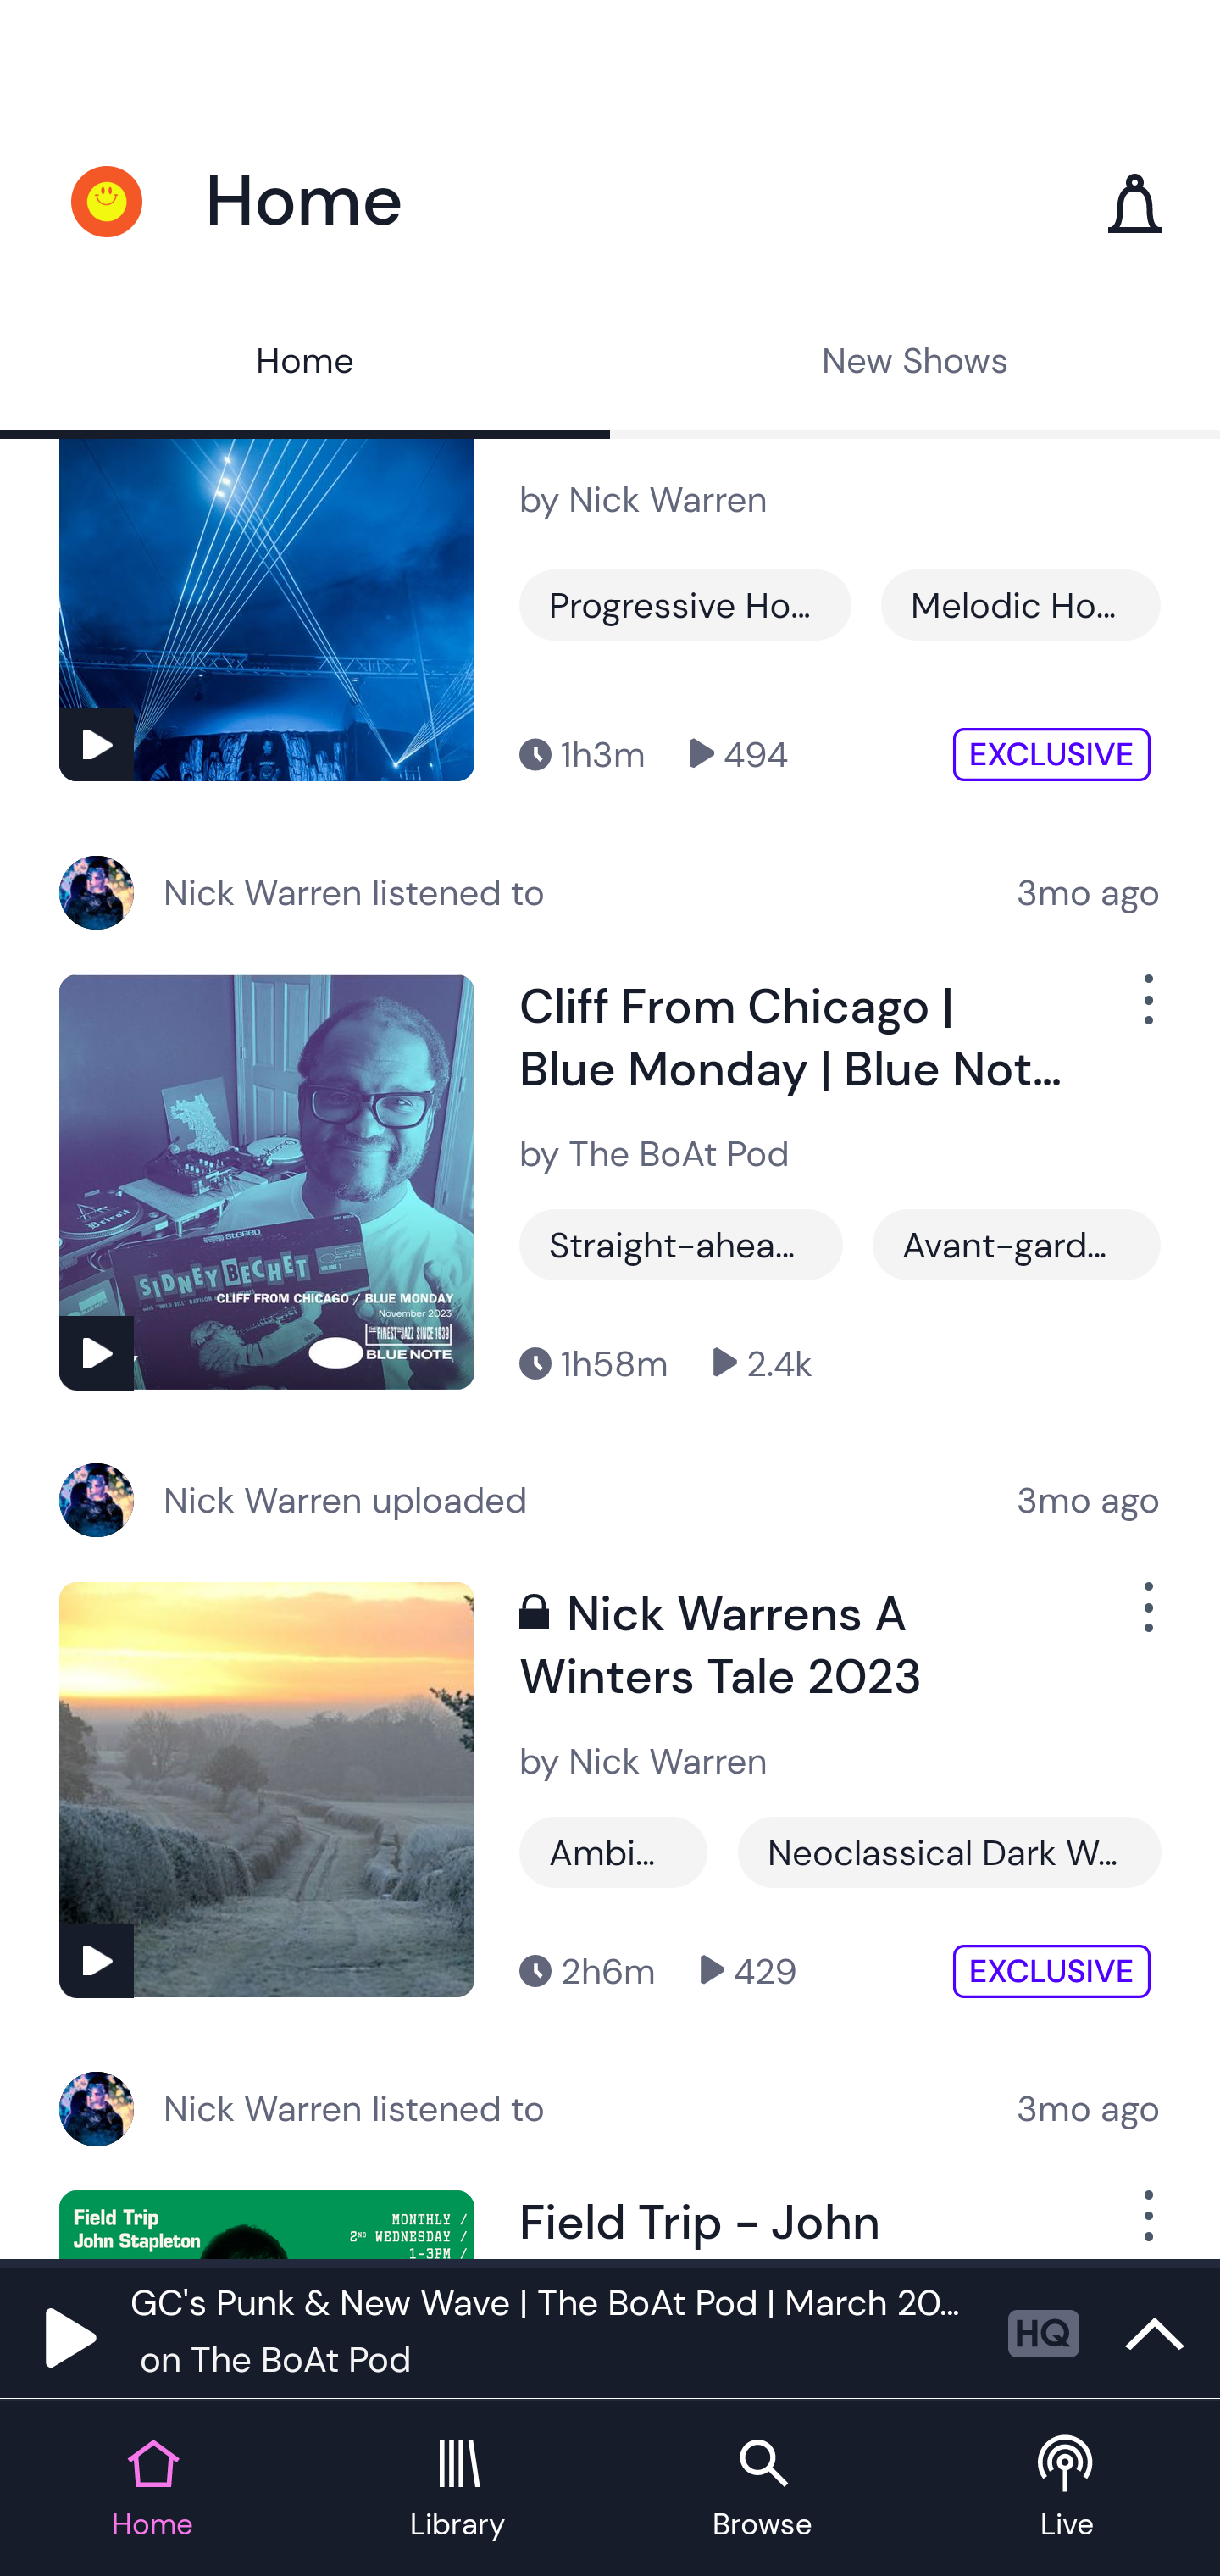 This screenshot has height=2576, width=1220. What do you see at coordinates (457, 2490) in the screenshot?
I see `Library tab Library` at bounding box center [457, 2490].